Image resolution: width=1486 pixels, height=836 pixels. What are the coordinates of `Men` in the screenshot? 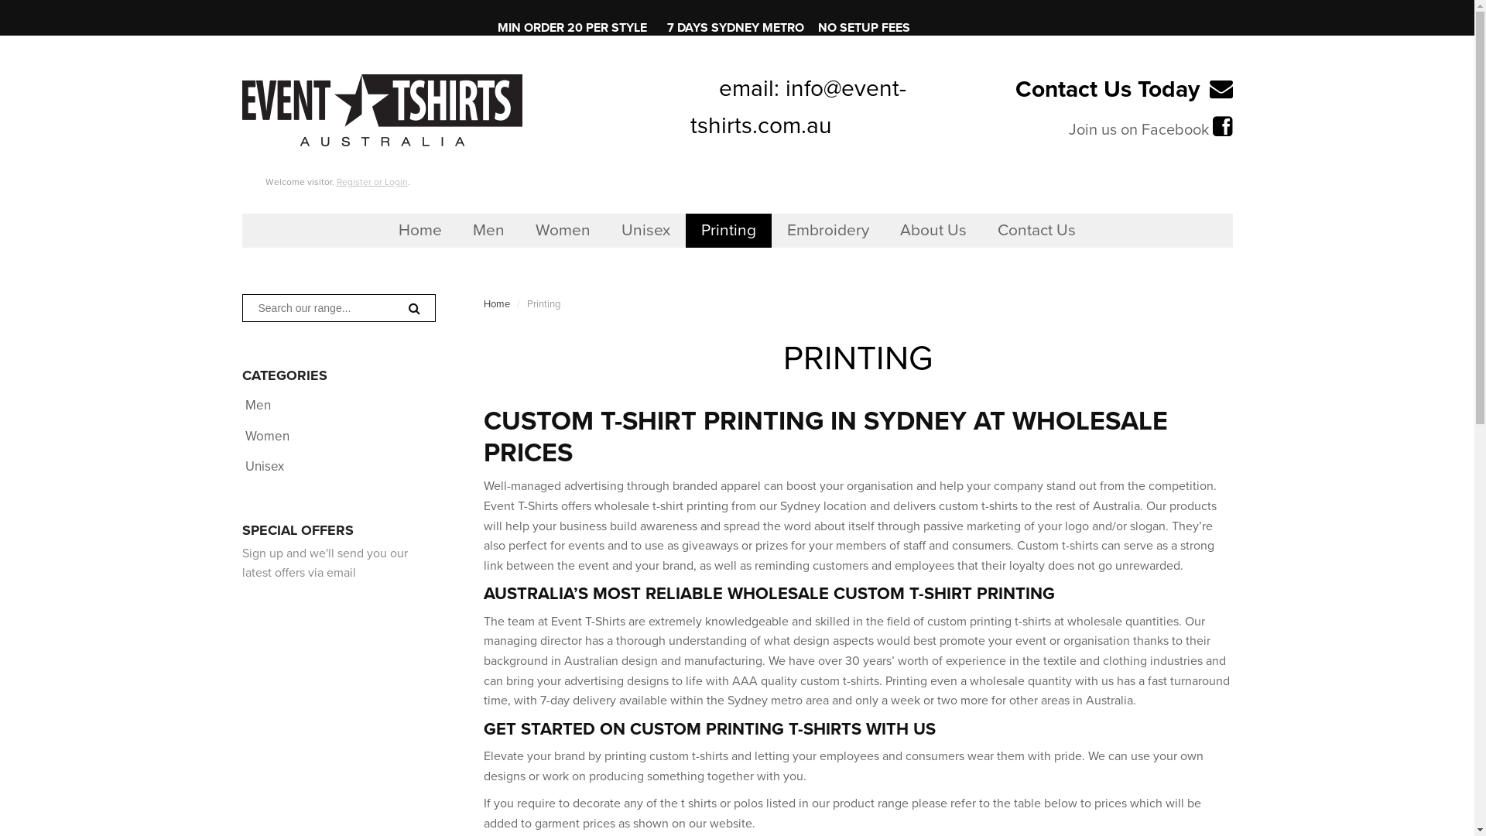 It's located at (489, 231).